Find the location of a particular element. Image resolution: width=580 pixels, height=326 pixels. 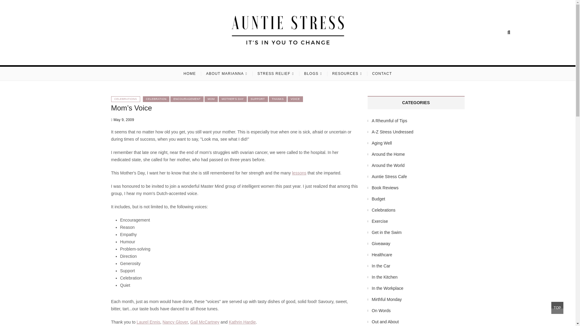

MOM is located at coordinates (211, 99).